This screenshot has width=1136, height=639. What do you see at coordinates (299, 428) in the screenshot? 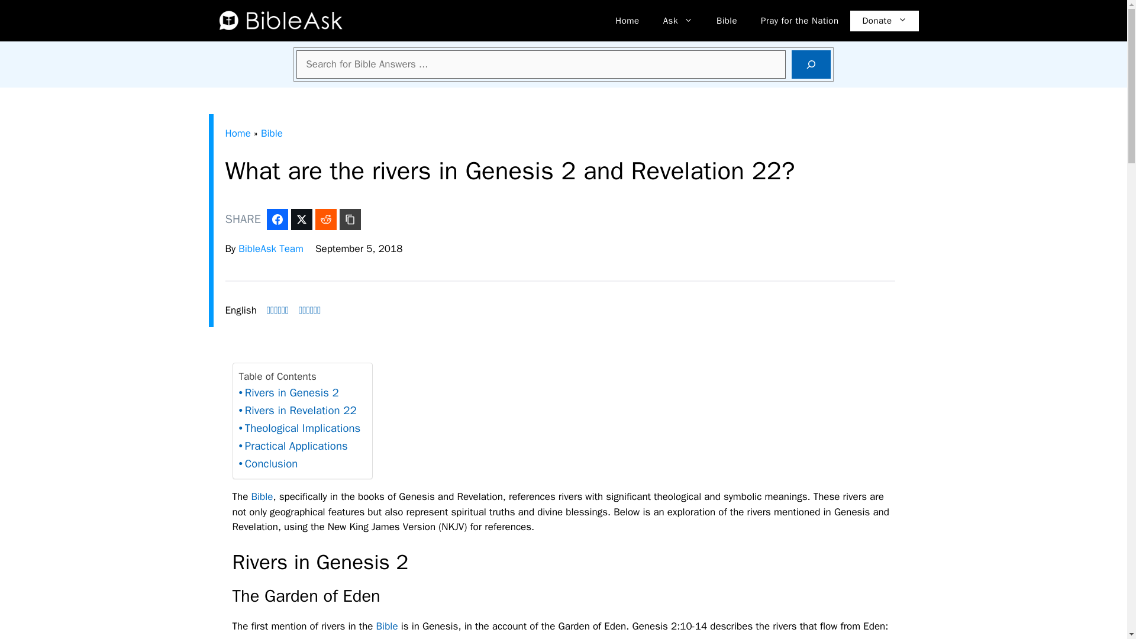
I see `Theological Implications` at bounding box center [299, 428].